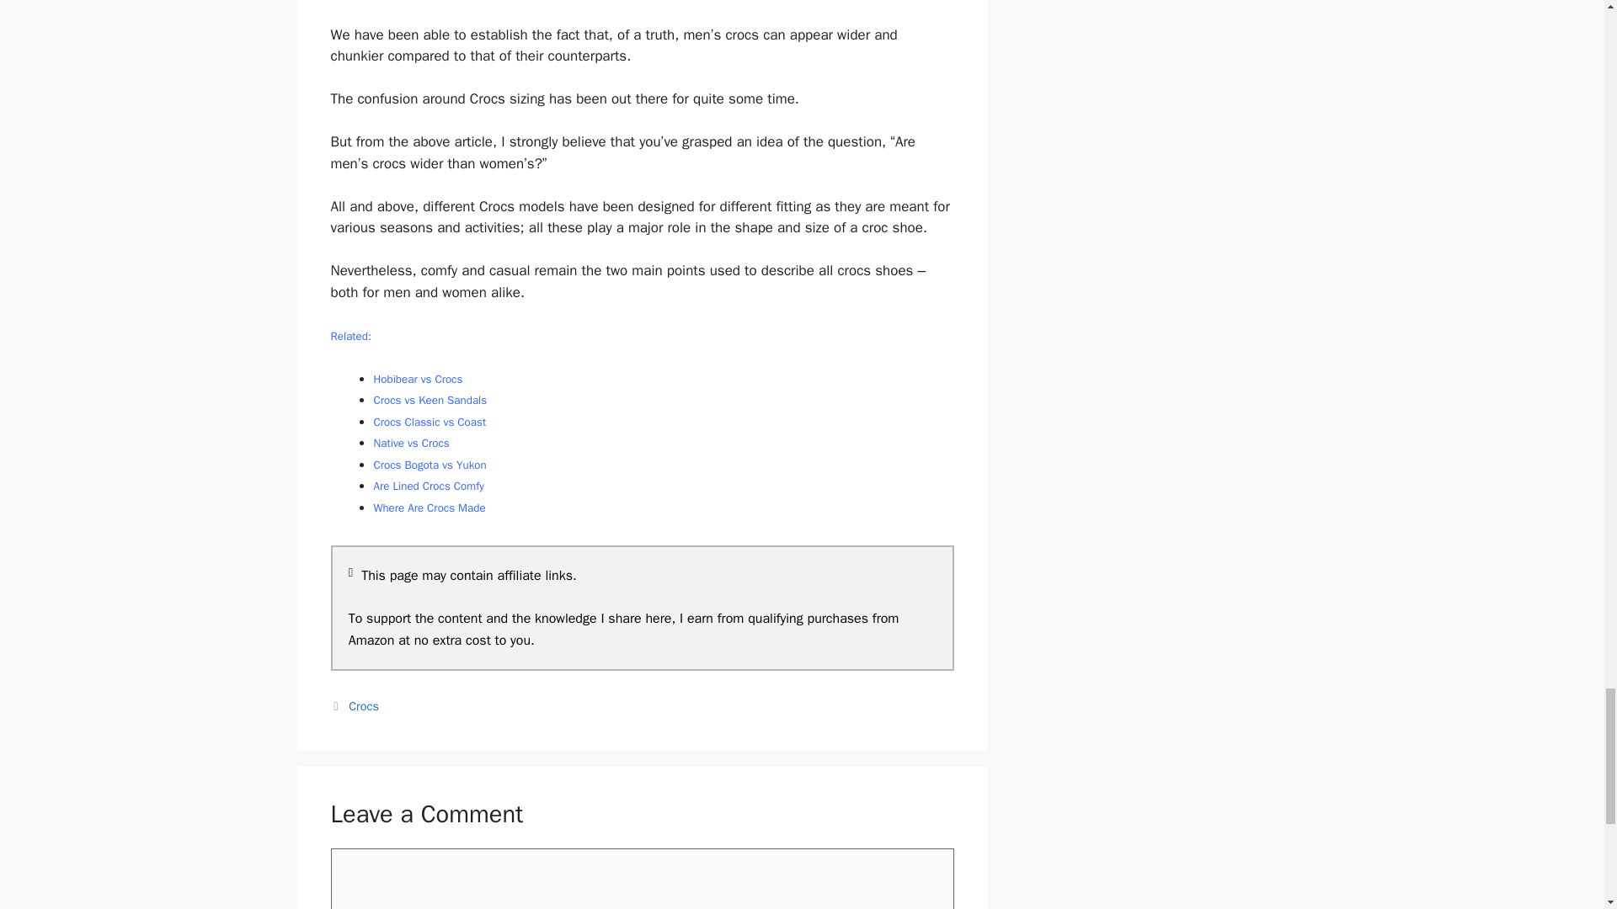 This screenshot has height=909, width=1617. What do you see at coordinates (430, 508) in the screenshot?
I see `Where Are Crocs Made` at bounding box center [430, 508].